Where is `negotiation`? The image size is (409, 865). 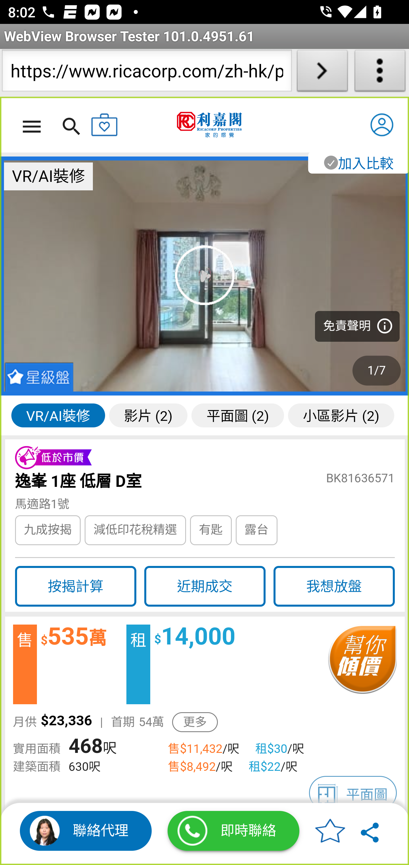
negotiation is located at coordinates (362, 665).